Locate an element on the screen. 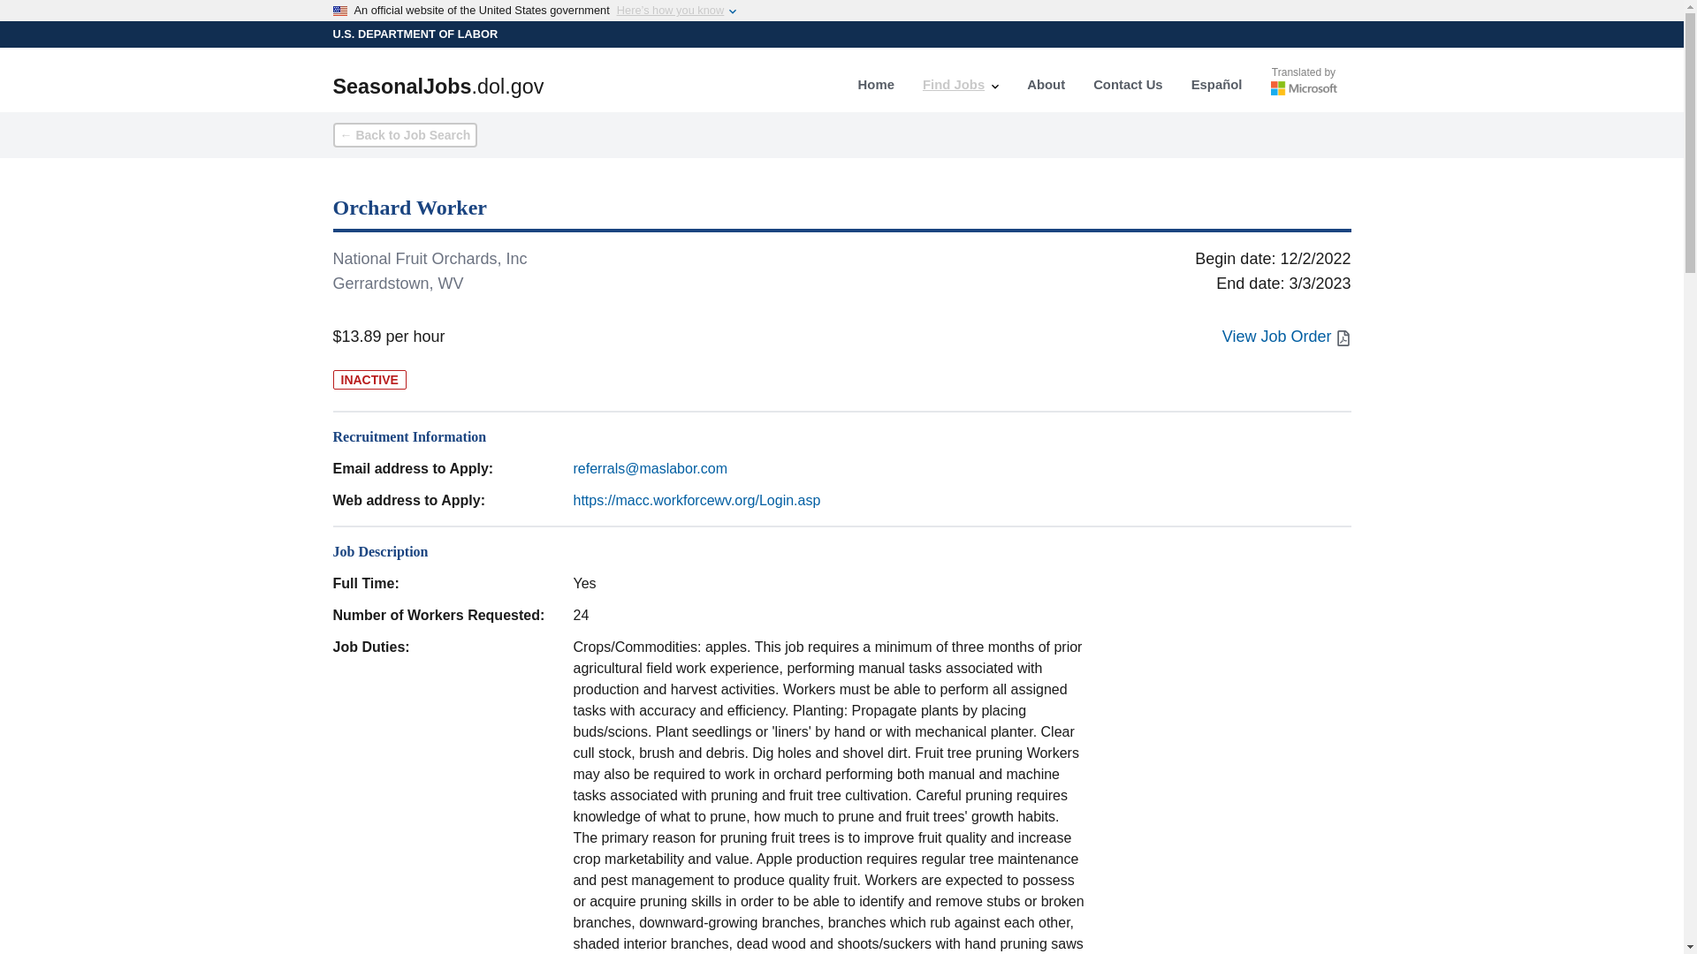 The image size is (1697, 954). Find Jobs is located at coordinates (960, 85).